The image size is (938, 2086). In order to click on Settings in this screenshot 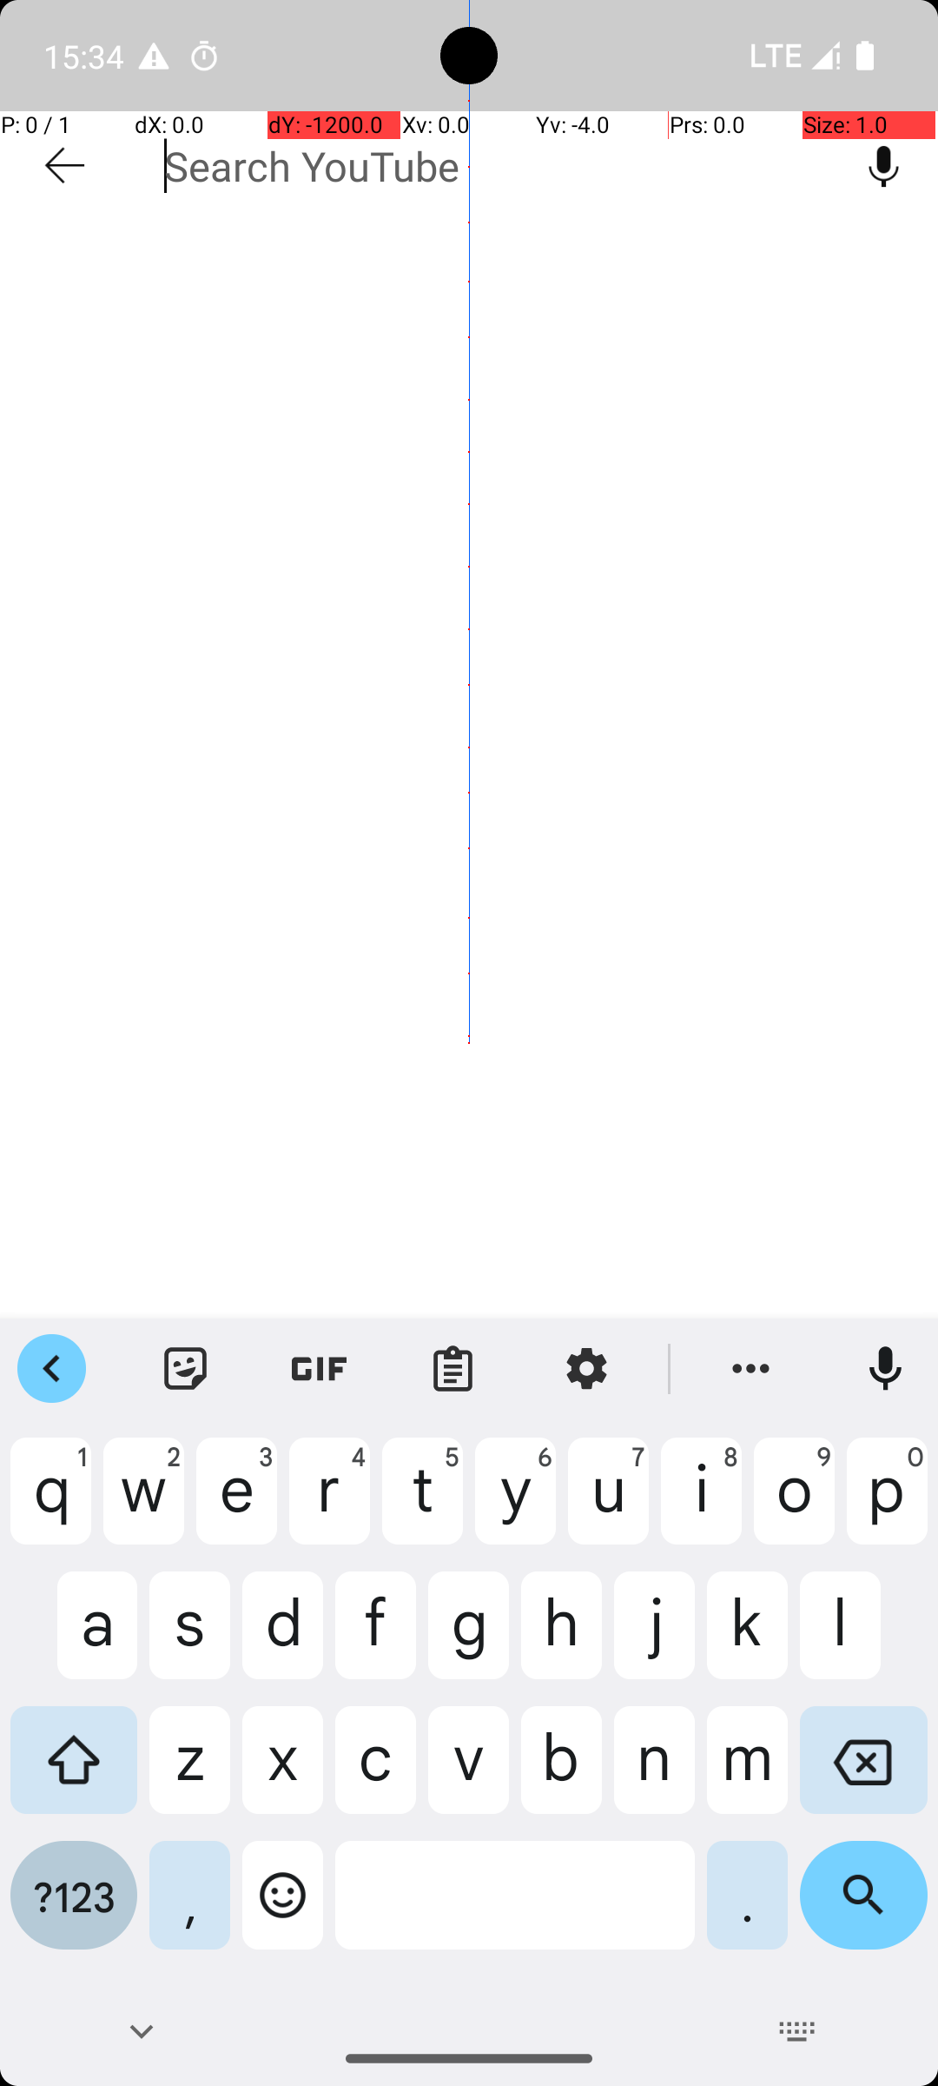, I will do `click(587, 1369)`.